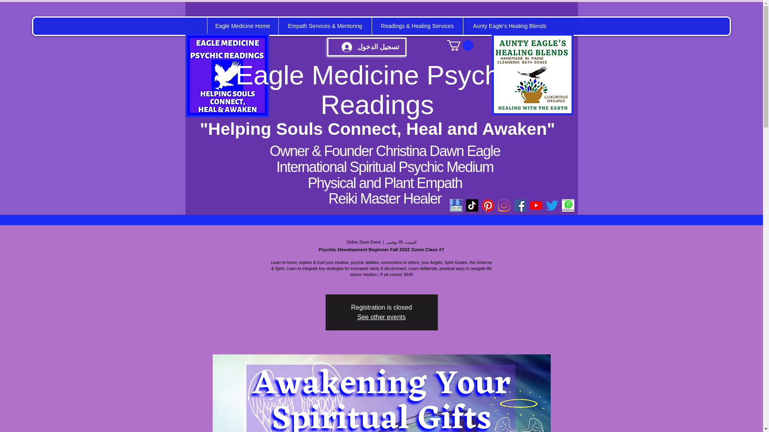 This screenshot has width=769, height=432. What do you see at coordinates (381, 317) in the screenshot?
I see `See other events` at bounding box center [381, 317].